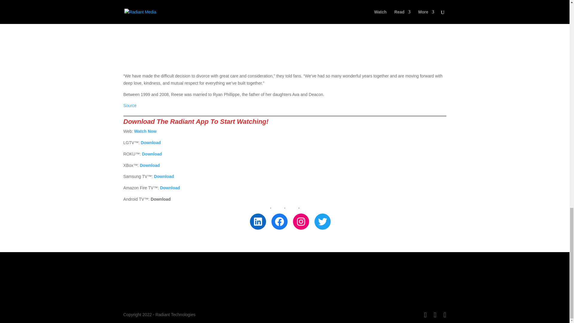 The height and width of the screenshot is (323, 574). I want to click on Download, so click(170, 188).